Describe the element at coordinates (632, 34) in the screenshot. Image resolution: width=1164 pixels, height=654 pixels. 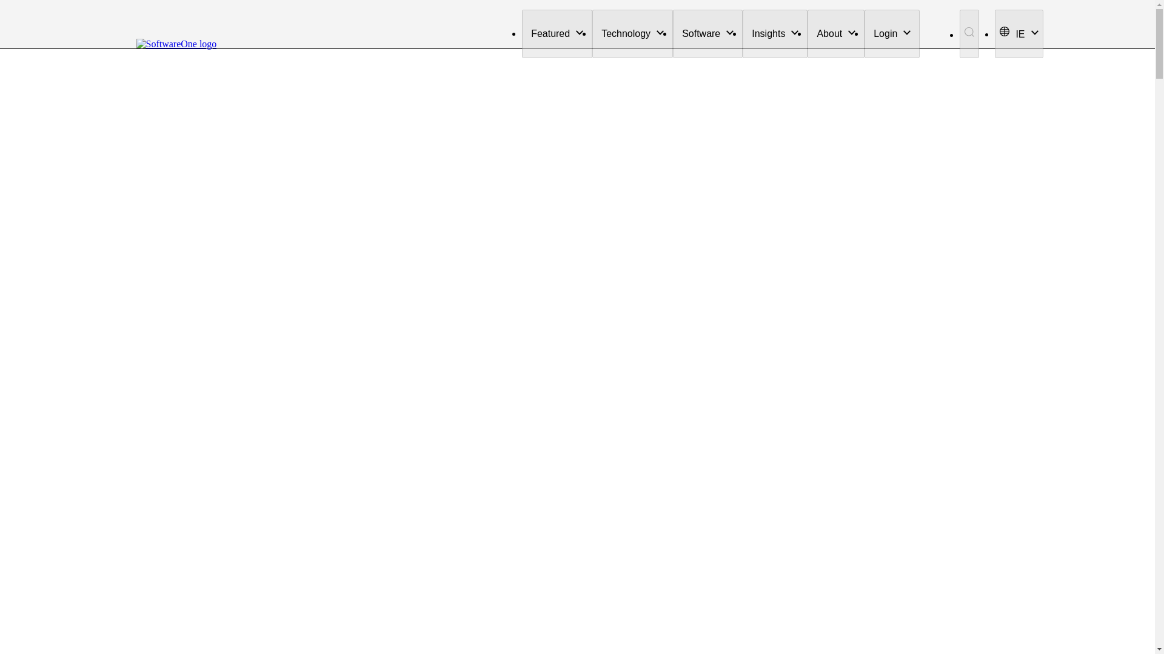
I see `Technology` at that location.